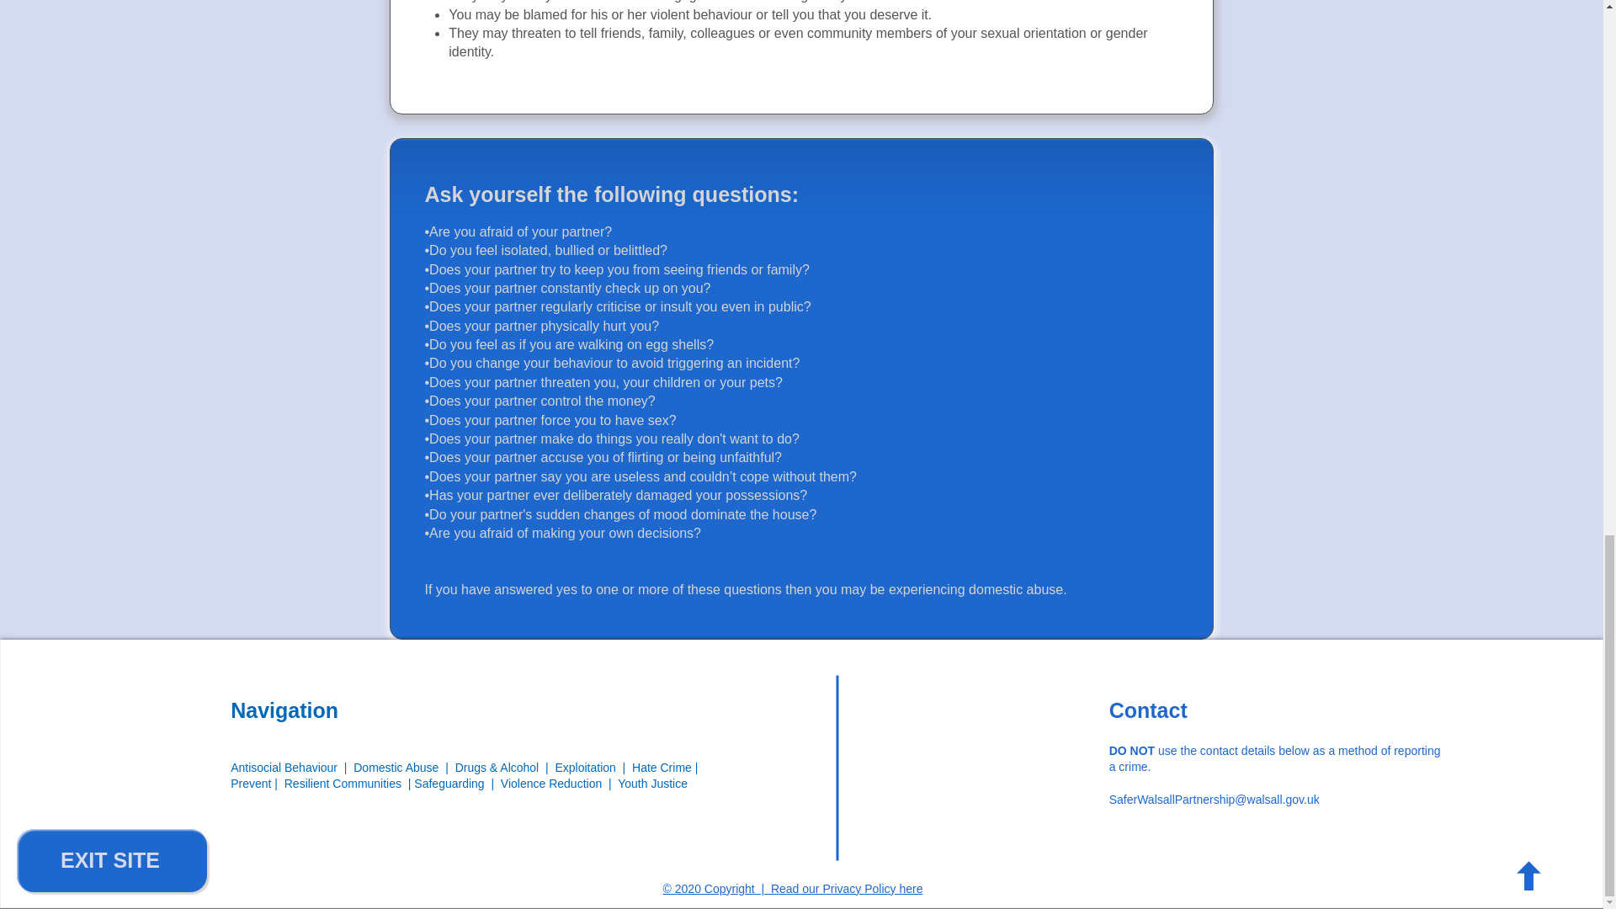  Describe the element at coordinates (652, 783) in the screenshot. I see `Youth Justice` at that location.